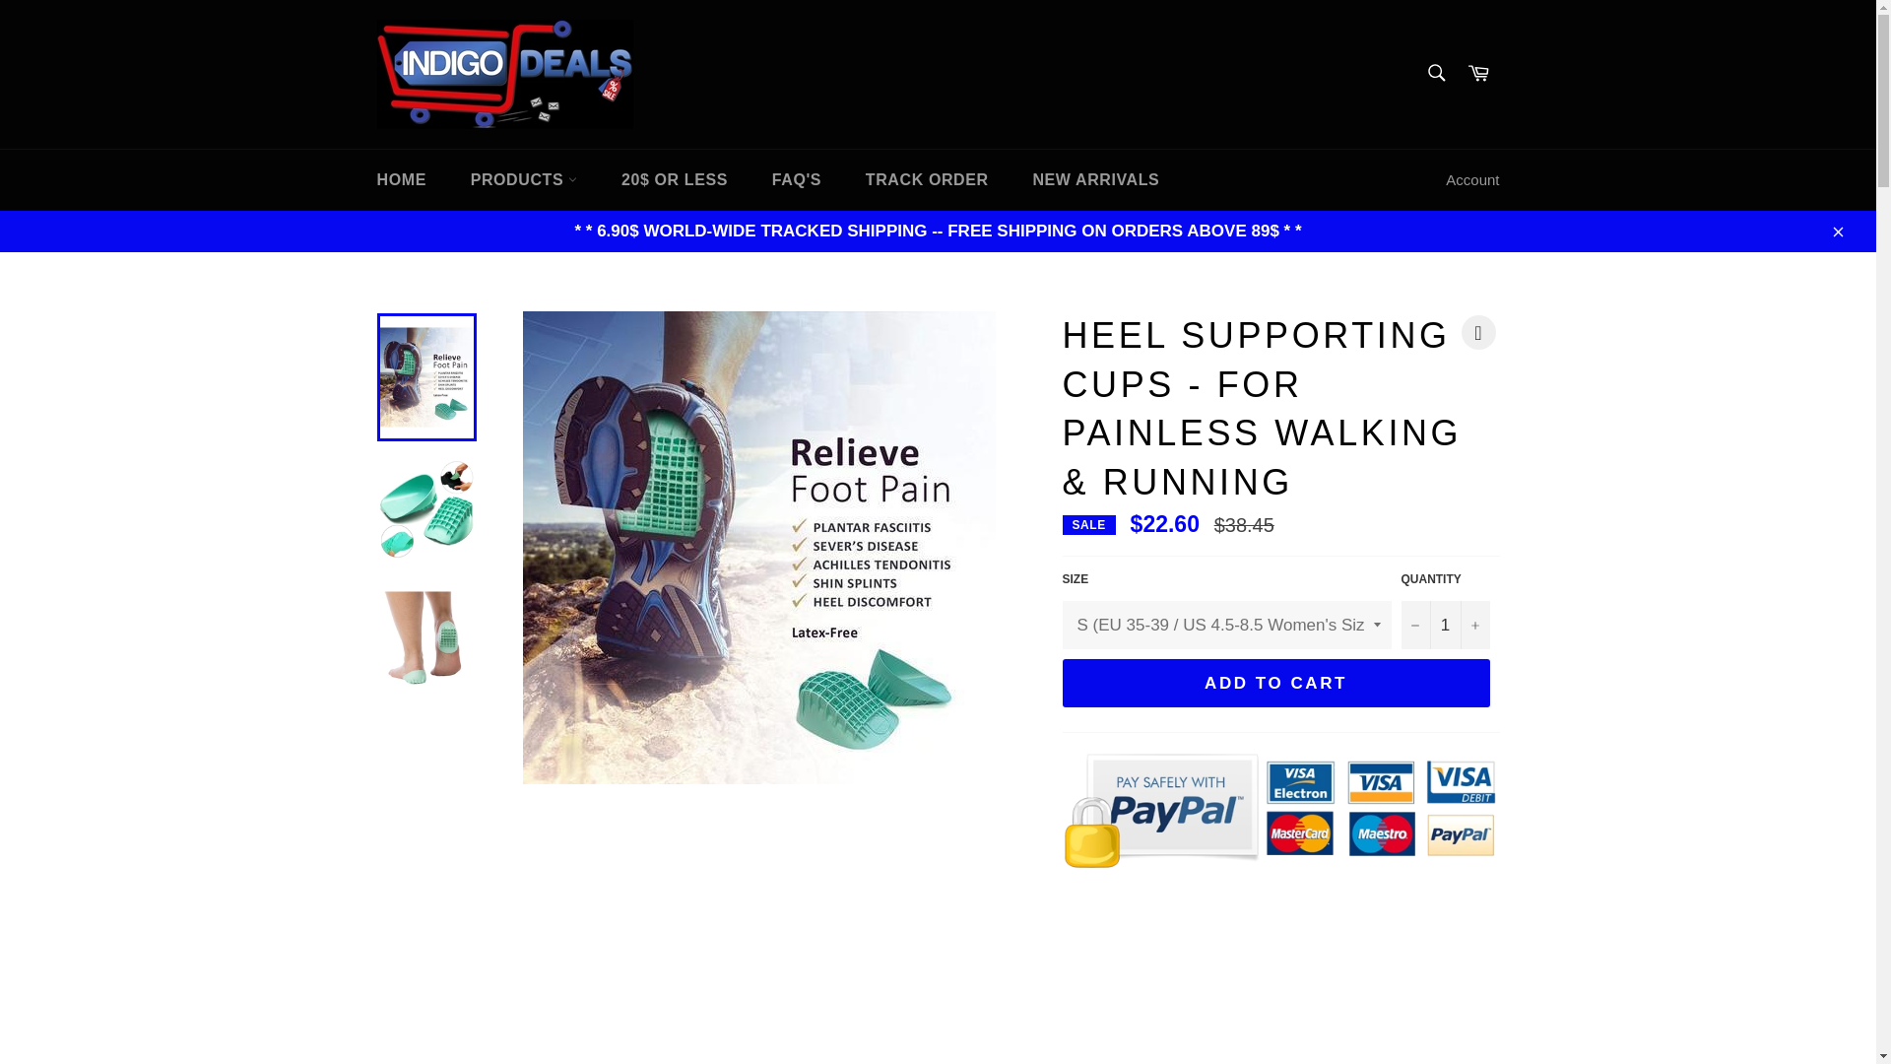 The height and width of the screenshot is (1064, 1891). Describe the element at coordinates (1435, 73) in the screenshot. I see `Search` at that location.